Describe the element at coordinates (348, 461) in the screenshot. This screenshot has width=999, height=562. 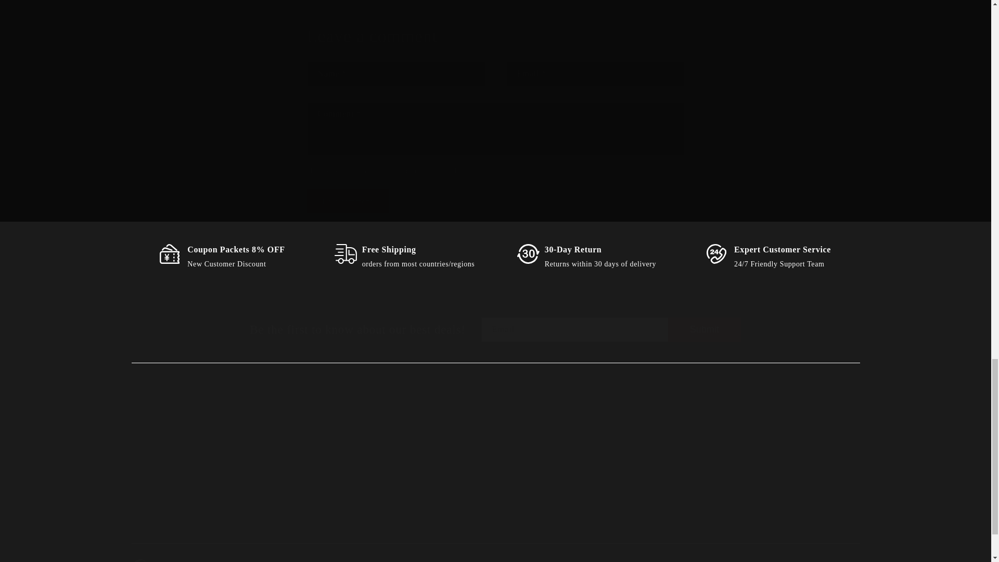
I see `Our Story` at that location.